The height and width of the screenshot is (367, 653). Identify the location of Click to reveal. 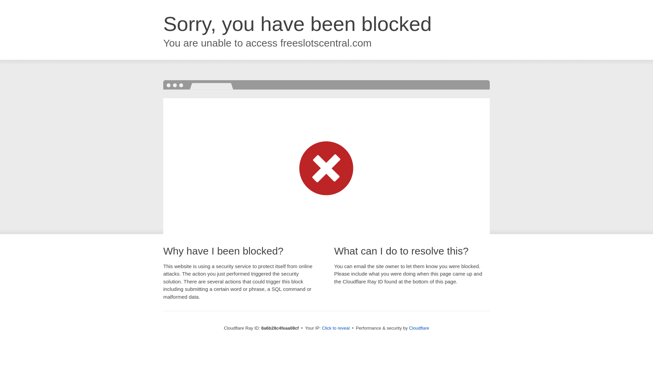
(335, 328).